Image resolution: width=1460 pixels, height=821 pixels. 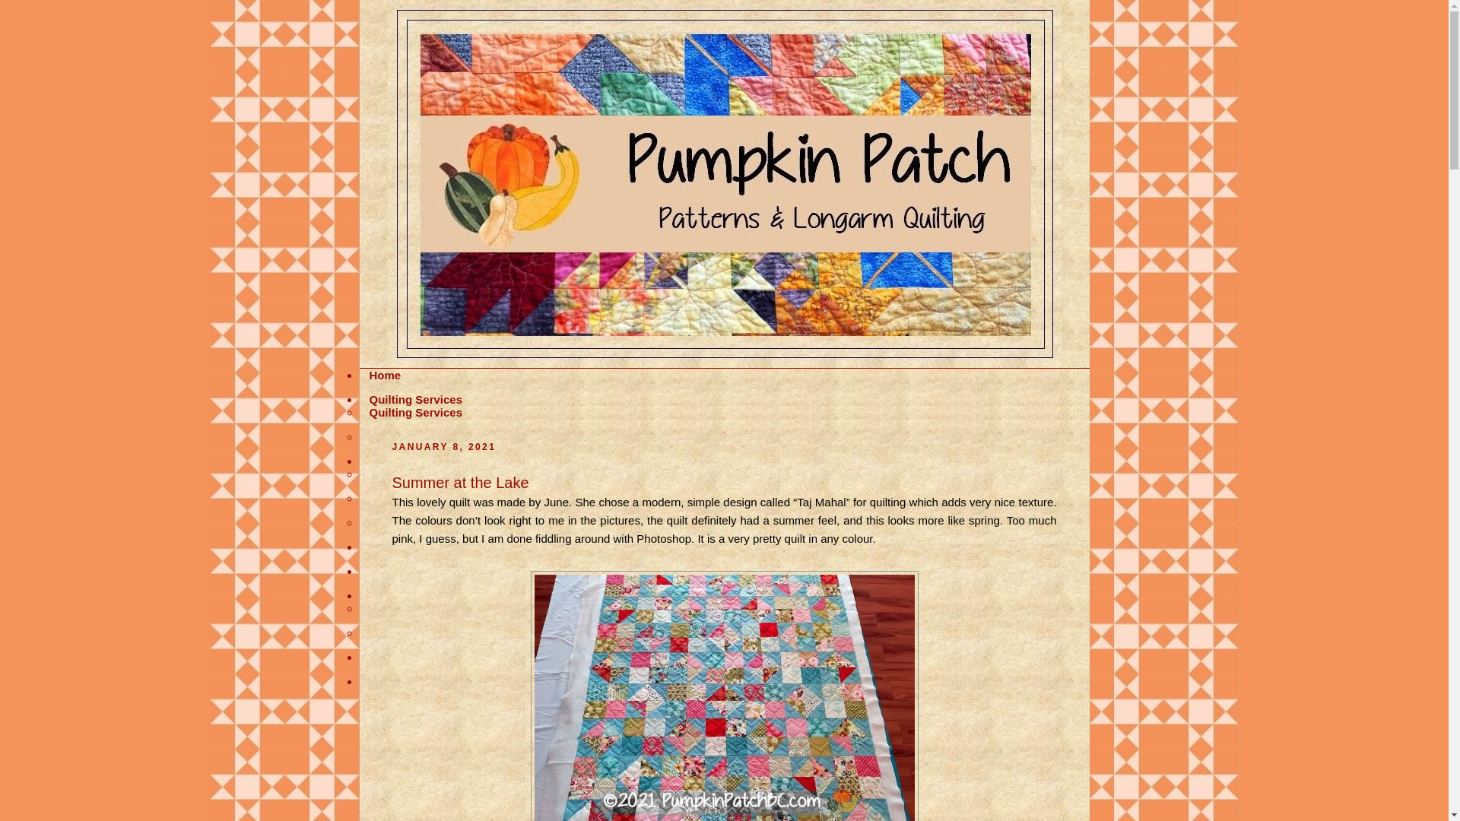 I want to click on COVID-19 Update, so click(x=416, y=436).